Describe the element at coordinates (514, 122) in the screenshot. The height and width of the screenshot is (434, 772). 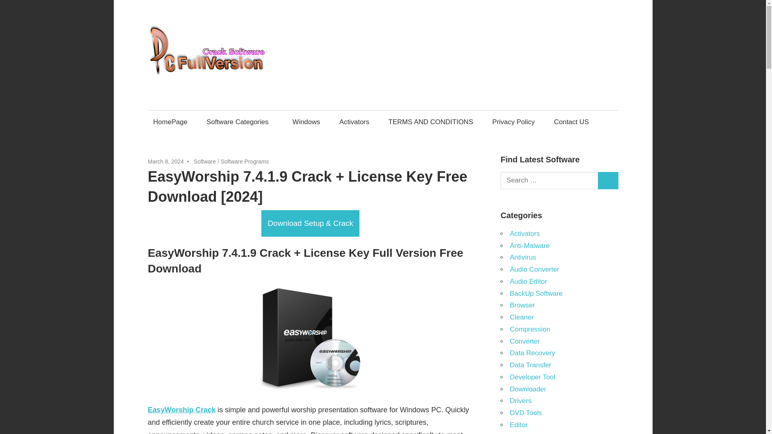
I see `Privacy Policy` at that location.